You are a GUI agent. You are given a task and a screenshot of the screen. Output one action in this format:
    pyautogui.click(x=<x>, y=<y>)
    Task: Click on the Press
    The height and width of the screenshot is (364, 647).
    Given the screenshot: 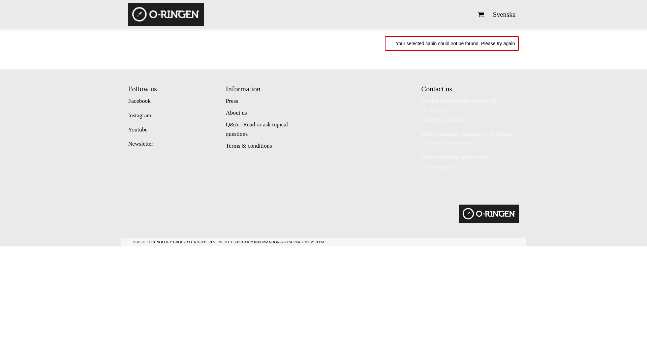 What is the action you would take?
    pyautogui.click(x=232, y=101)
    